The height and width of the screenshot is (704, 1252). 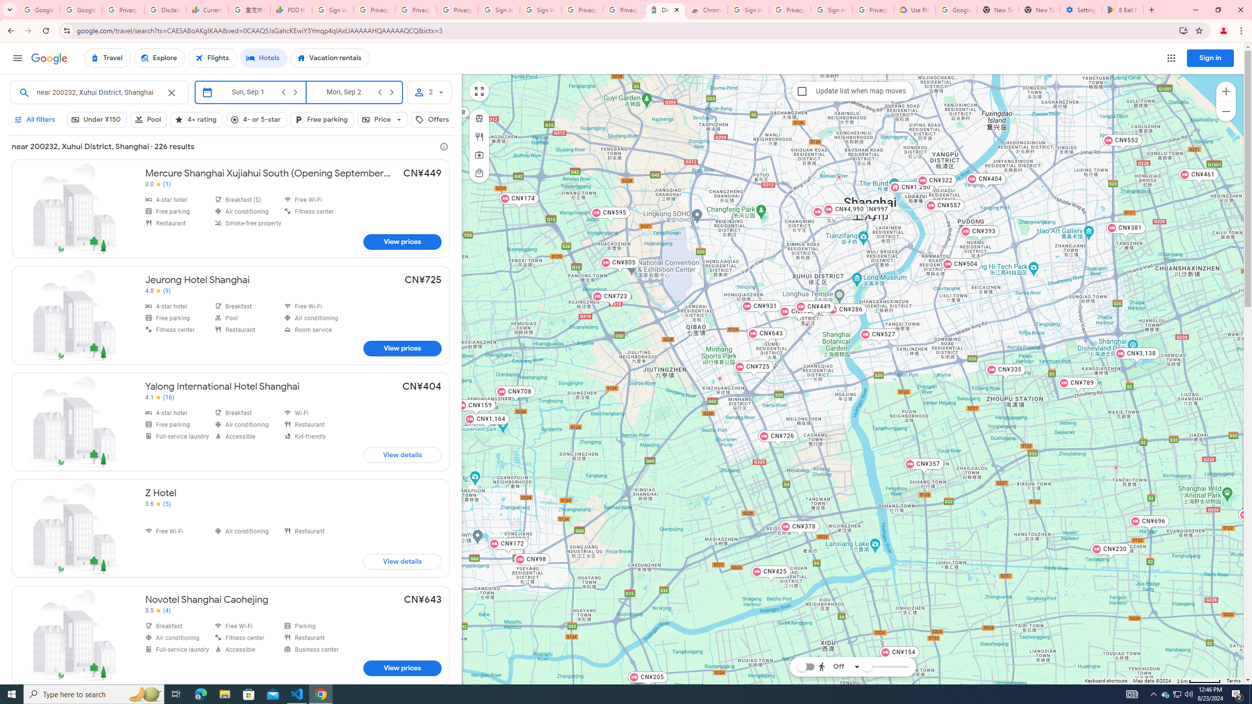 What do you see at coordinates (402, 561) in the screenshot?
I see `View prices for Z Hotel` at bounding box center [402, 561].